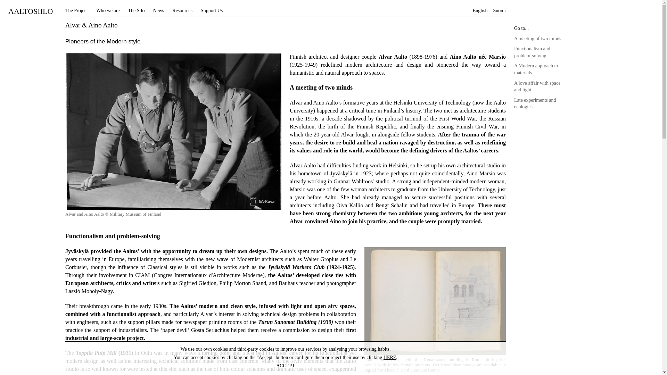 This screenshot has height=375, width=667. What do you see at coordinates (285, 366) in the screenshot?
I see `ACCEPT` at bounding box center [285, 366].